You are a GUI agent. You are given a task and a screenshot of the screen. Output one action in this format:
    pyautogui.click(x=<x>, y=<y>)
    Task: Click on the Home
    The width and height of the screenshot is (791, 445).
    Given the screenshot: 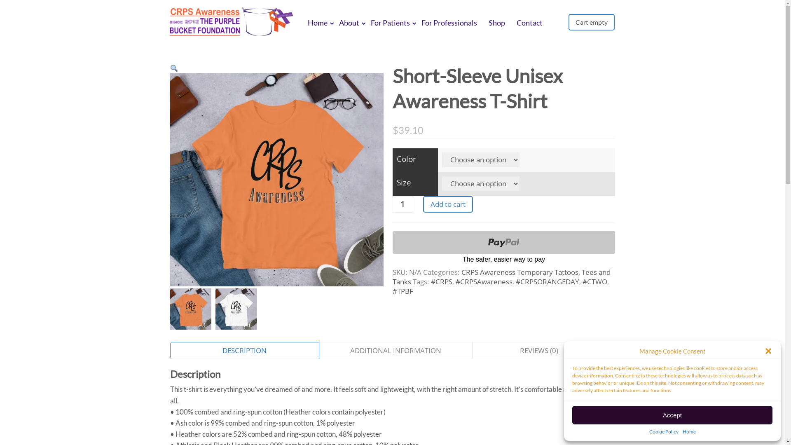 What is the action you would take?
    pyautogui.click(x=318, y=23)
    